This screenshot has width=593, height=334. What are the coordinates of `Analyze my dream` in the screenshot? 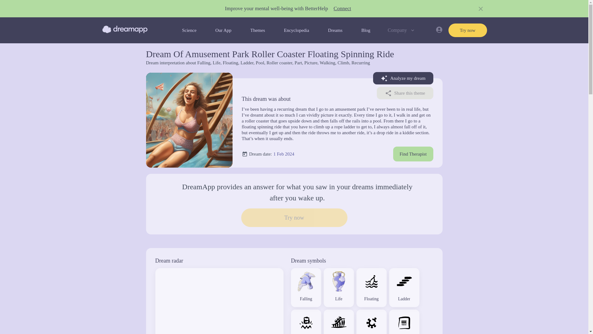 It's located at (403, 78).